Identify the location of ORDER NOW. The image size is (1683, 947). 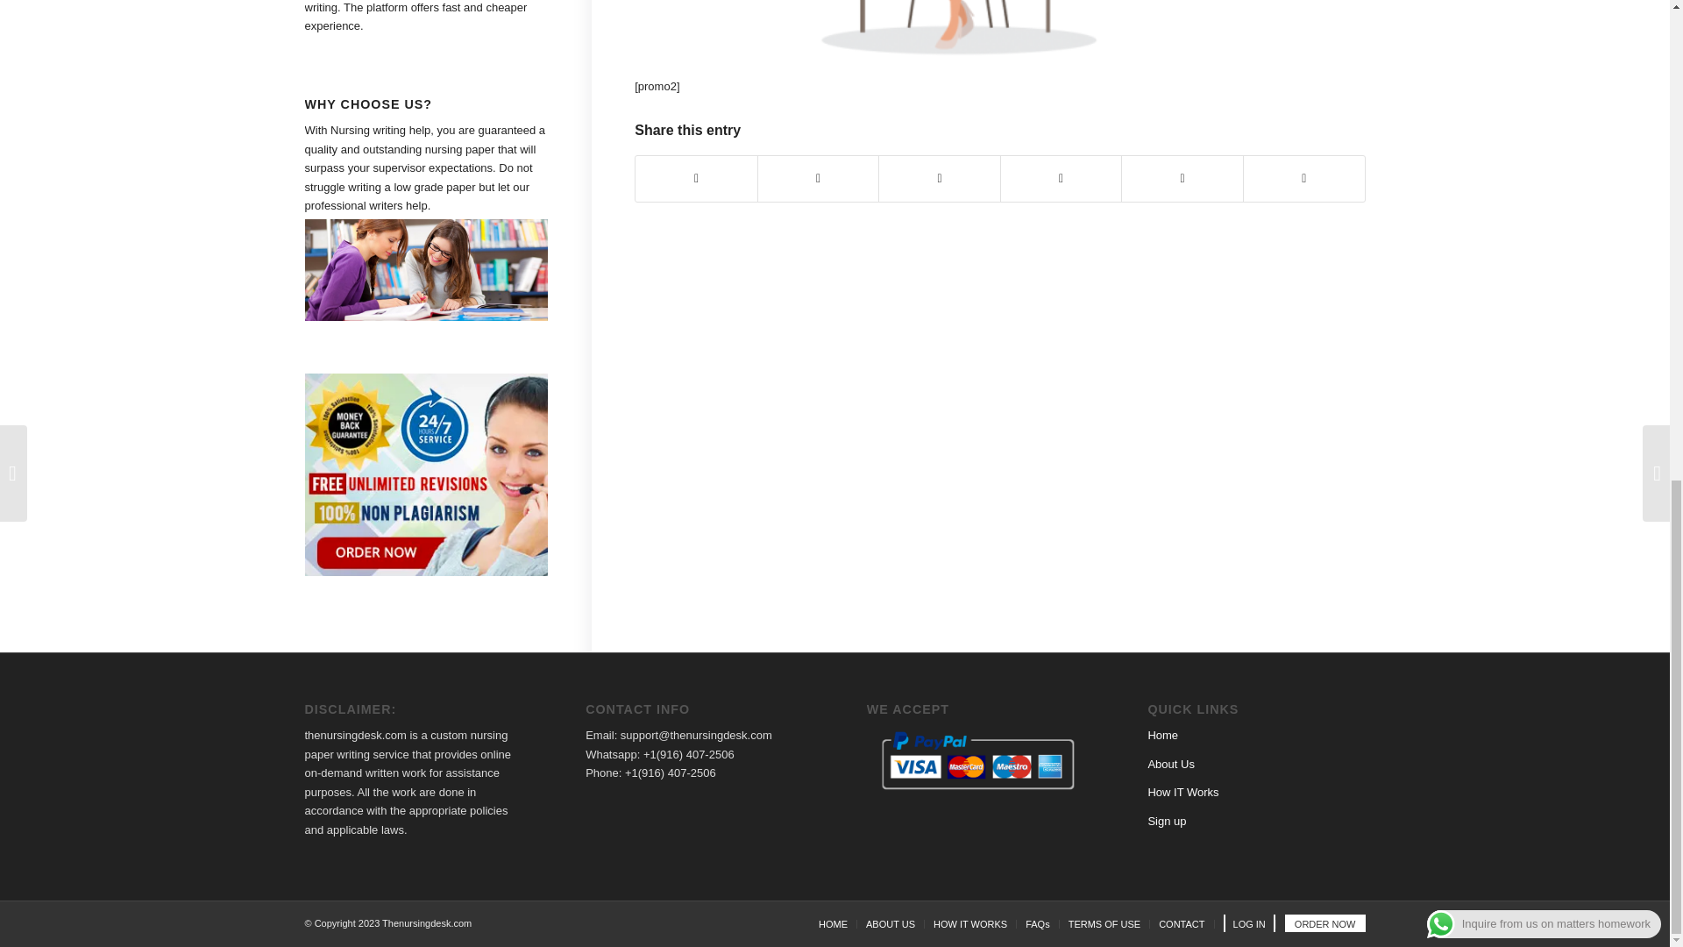
(1325, 924).